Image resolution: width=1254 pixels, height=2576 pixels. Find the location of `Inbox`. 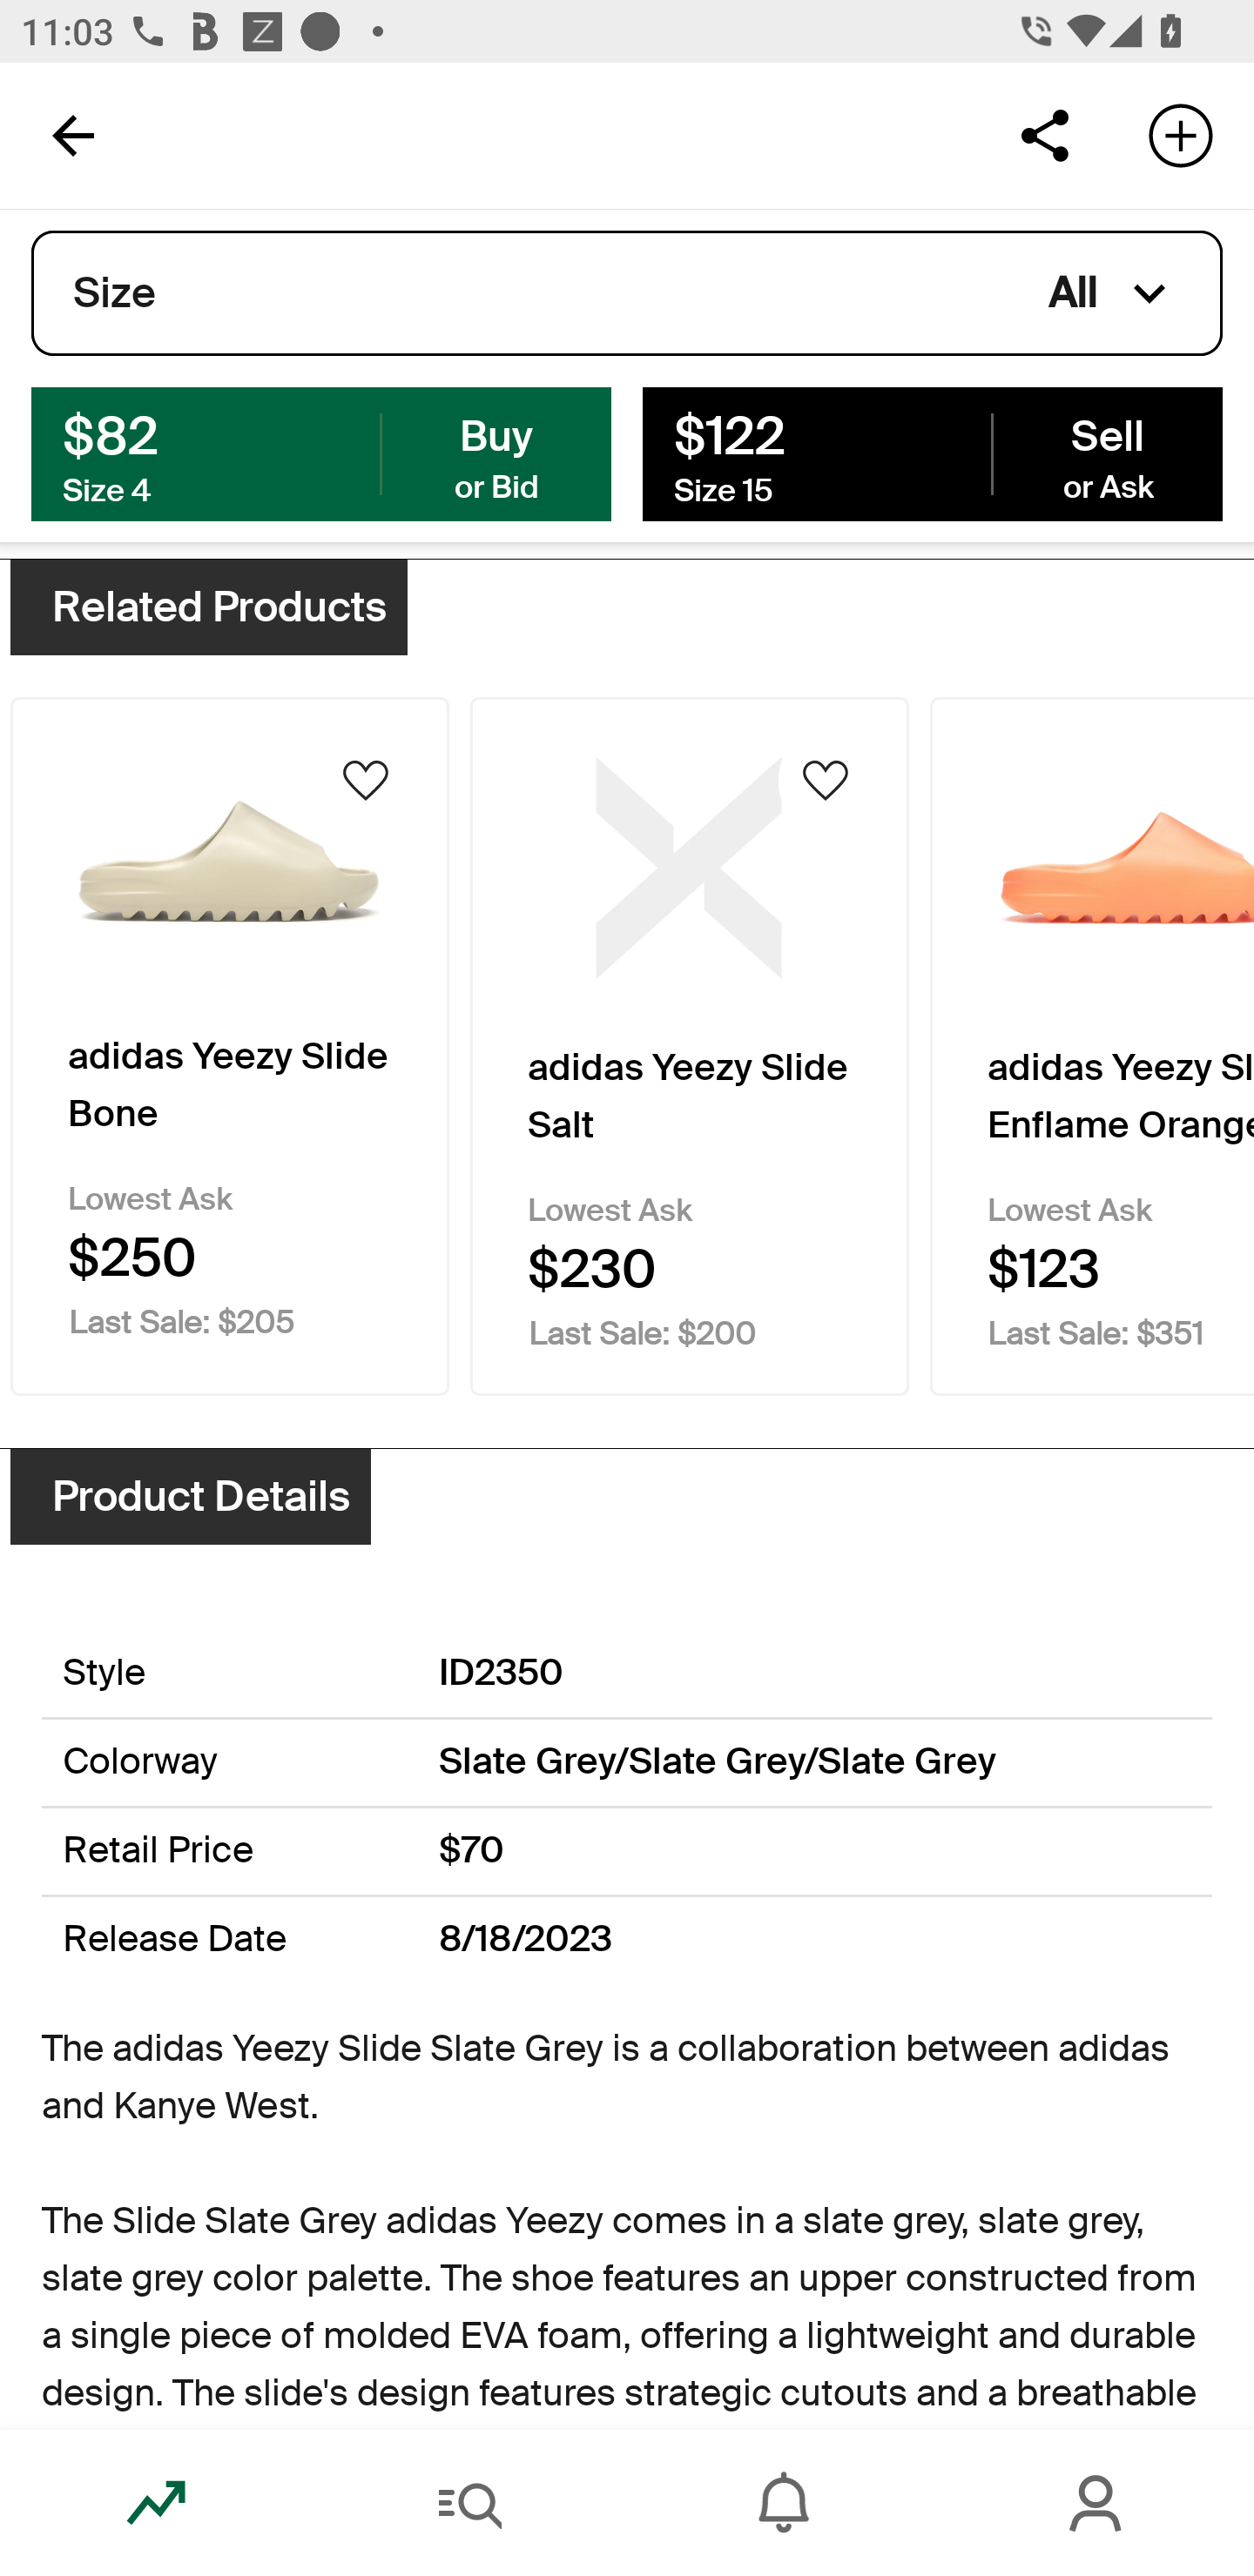

Inbox is located at coordinates (784, 2503).